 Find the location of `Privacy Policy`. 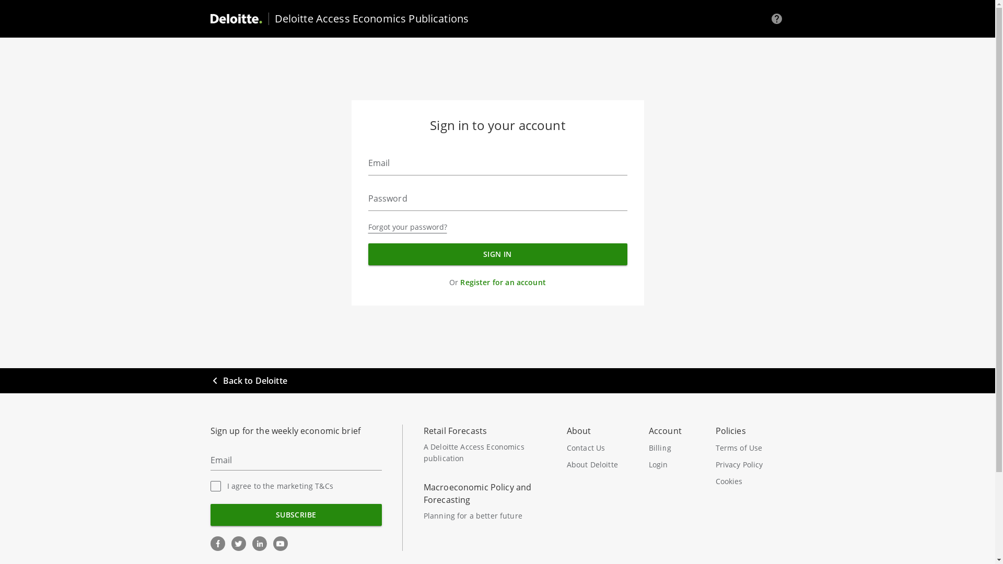

Privacy Policy is located at coordinates (747, 465).